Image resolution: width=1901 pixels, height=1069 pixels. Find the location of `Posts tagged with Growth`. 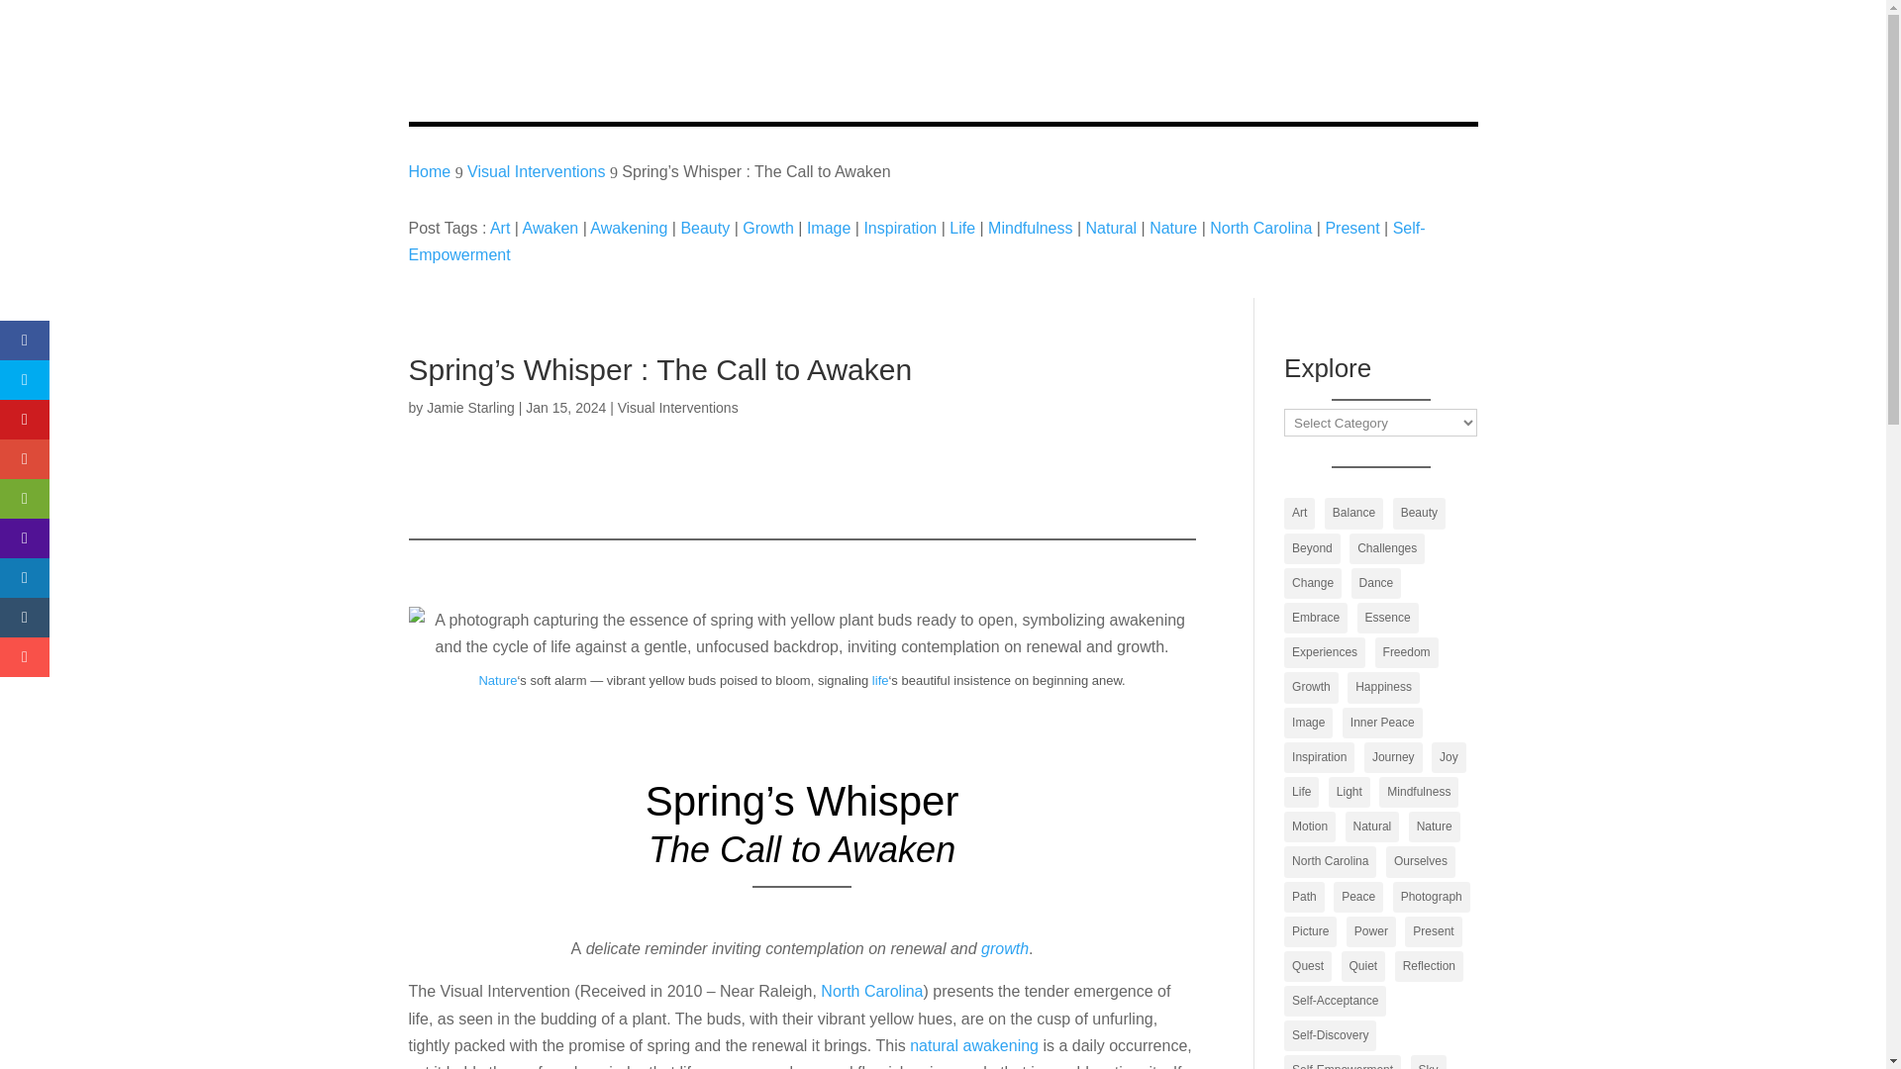

Posts tagged with Growth is located at coordinates (1004, 948).